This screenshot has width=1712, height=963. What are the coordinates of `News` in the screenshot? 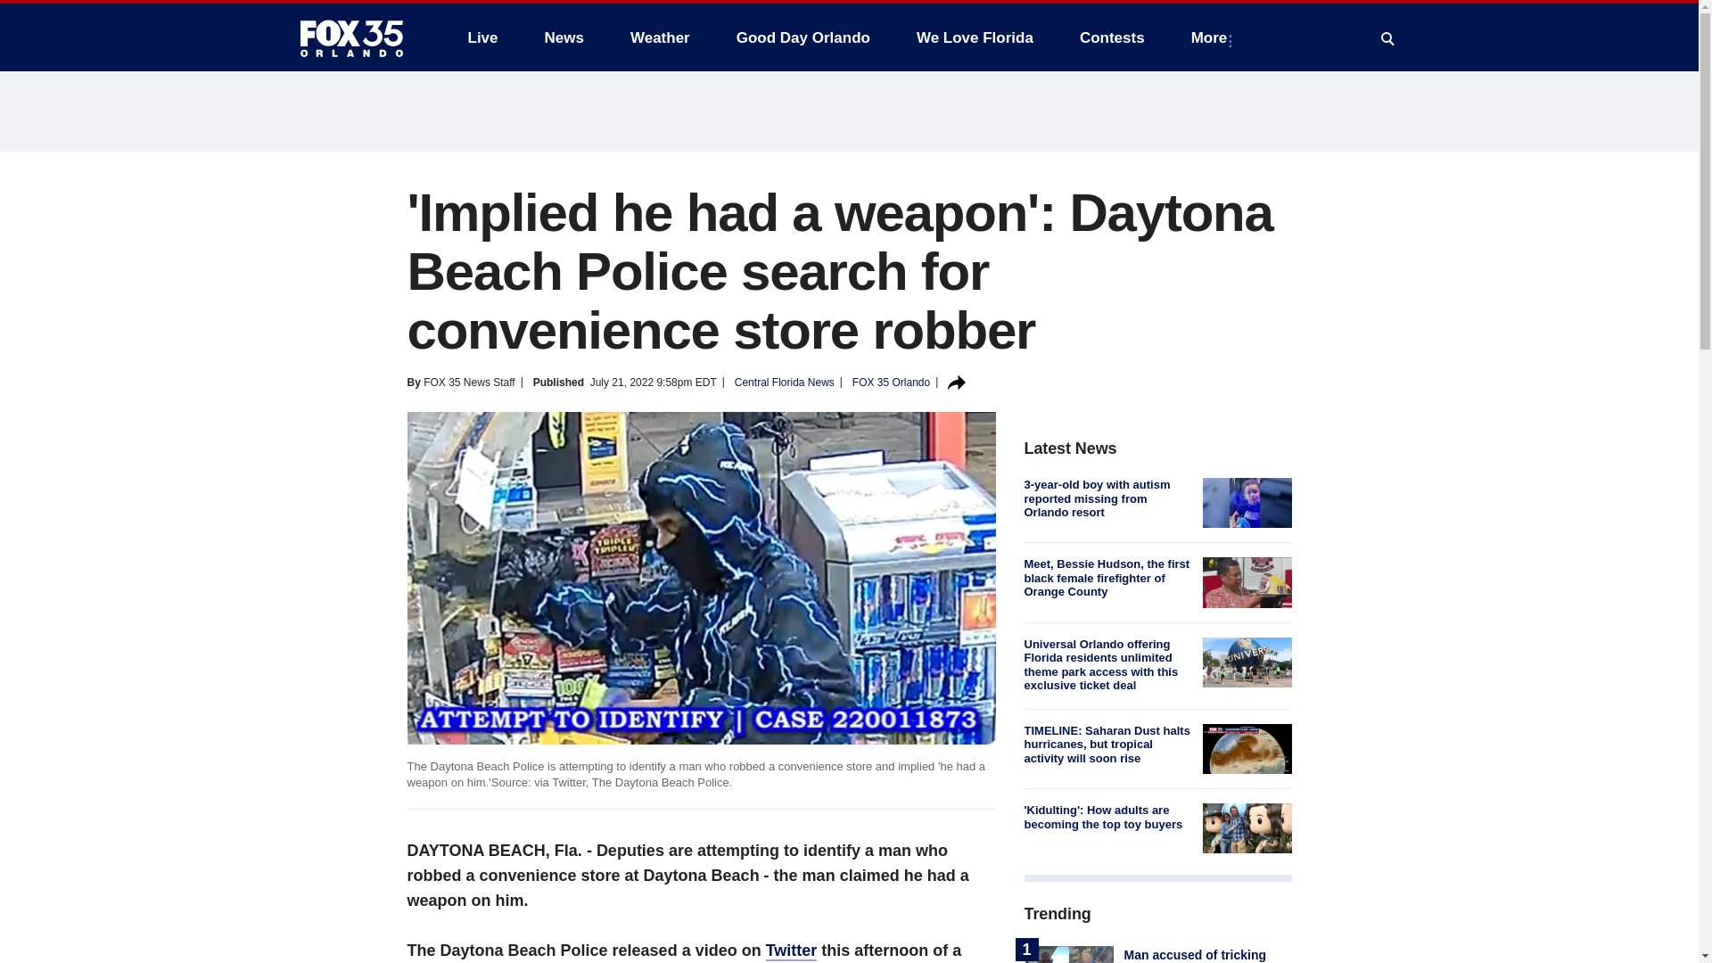 It's located at (564, 37).